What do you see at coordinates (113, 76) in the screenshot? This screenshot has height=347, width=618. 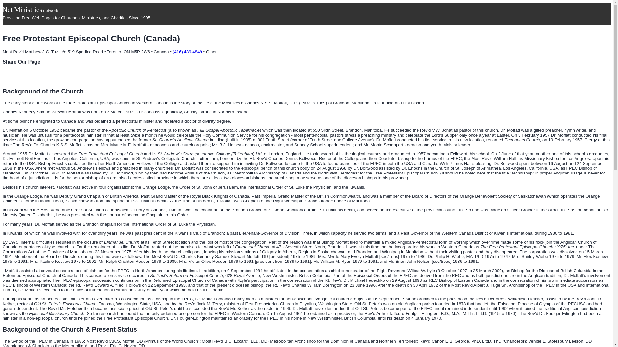 I see `Share this page on digg` at bounding box center [113, 76].